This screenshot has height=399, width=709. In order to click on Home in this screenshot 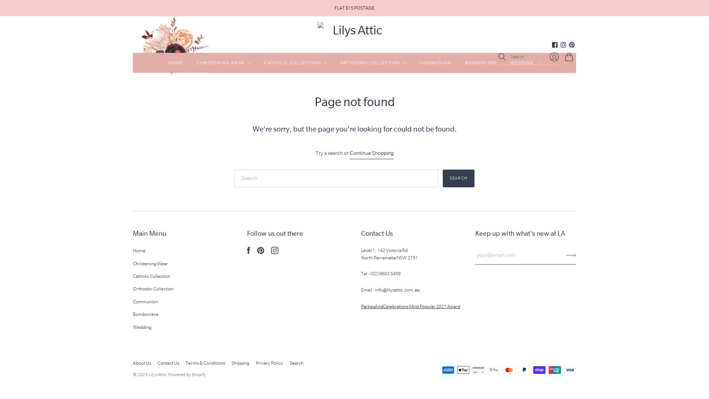, I will do `click(139, 250)`.